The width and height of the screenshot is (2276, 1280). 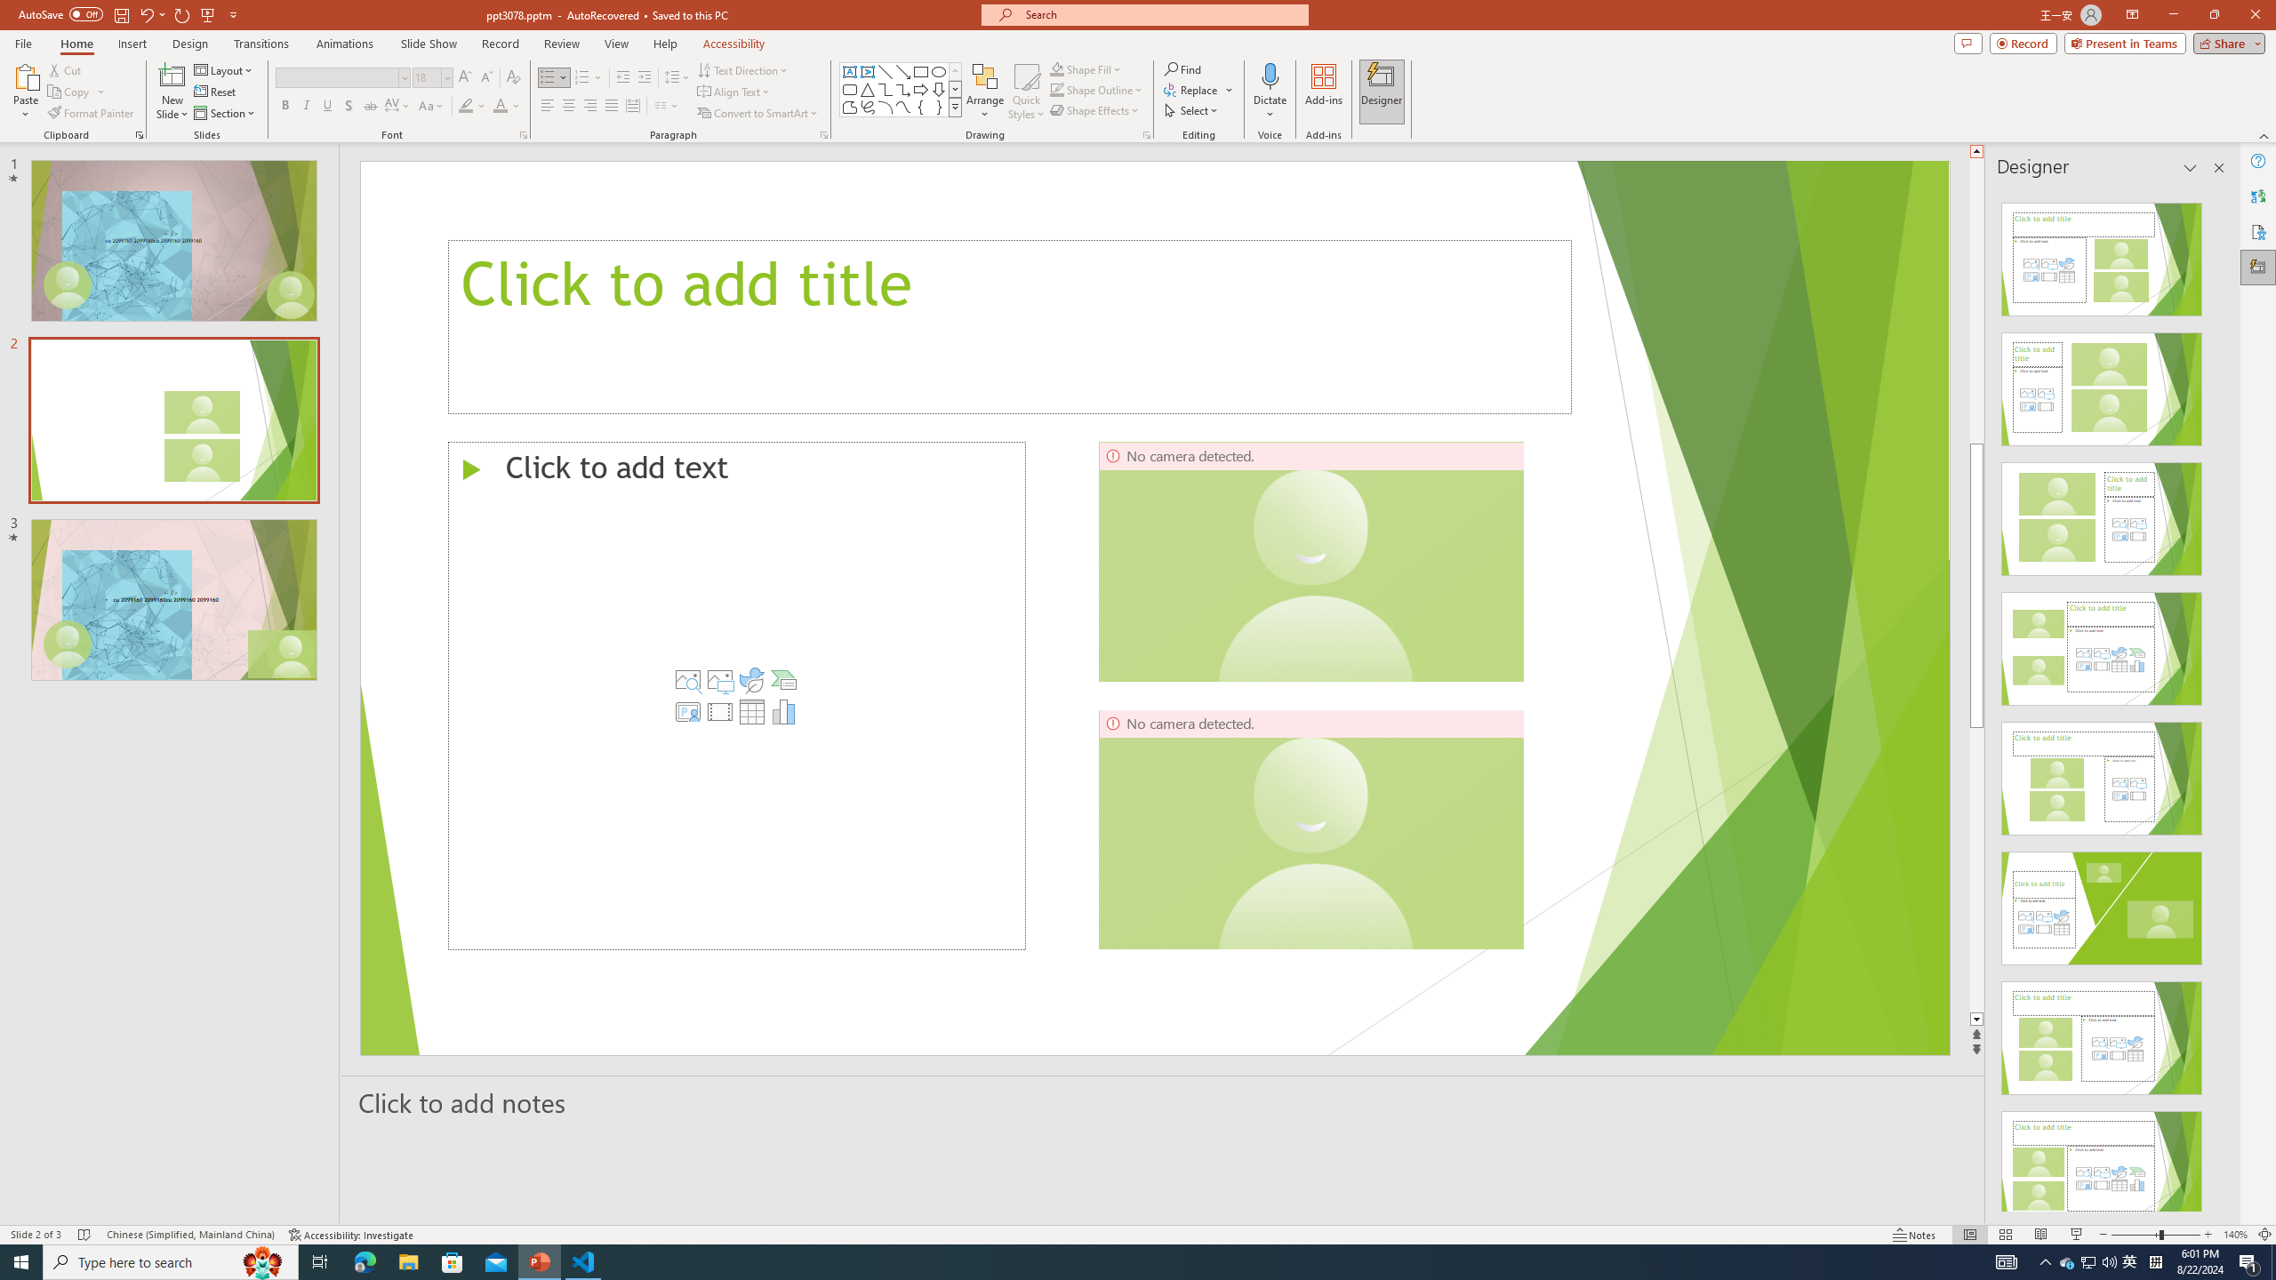 What do you see at coordinates (886, 107) in the screenshot?
I see `Arc` at bounding box center [886, 107].